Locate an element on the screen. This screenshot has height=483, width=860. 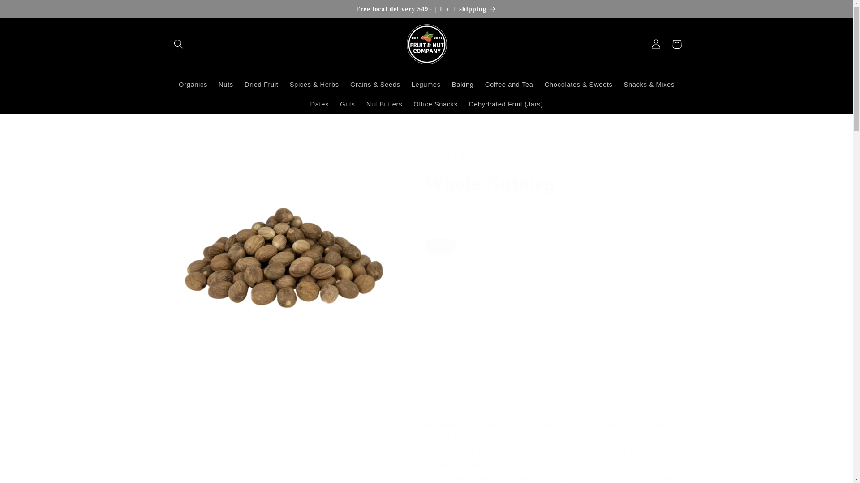
Nuts is located at coordinates (226, 85).